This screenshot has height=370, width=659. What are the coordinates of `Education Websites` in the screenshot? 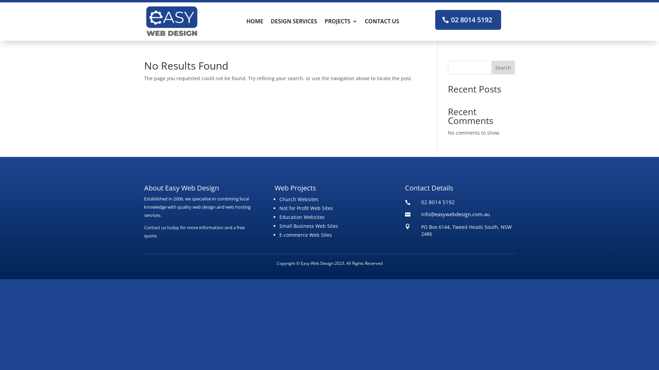 It's located at (302, 217).